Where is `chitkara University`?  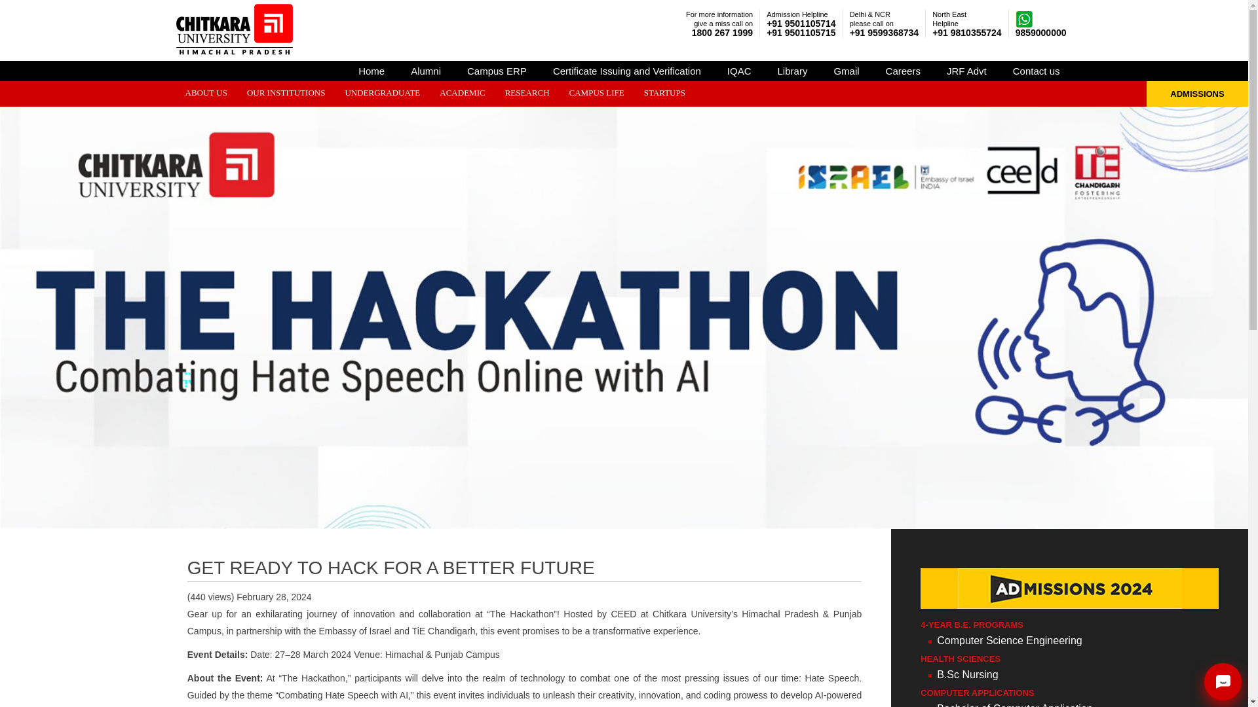 chitkara University is located at coordinates (235, 29).